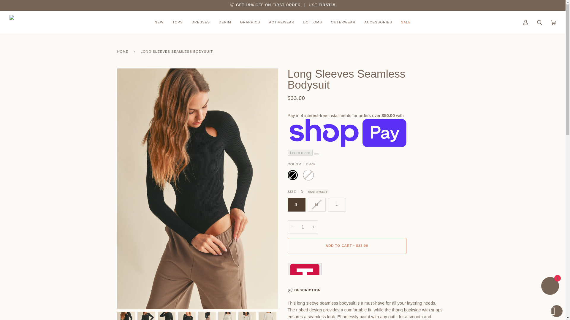  What do you see at coordinates (303, 227) in the screenshot?
I see `1` at bounding box center [303, 227].